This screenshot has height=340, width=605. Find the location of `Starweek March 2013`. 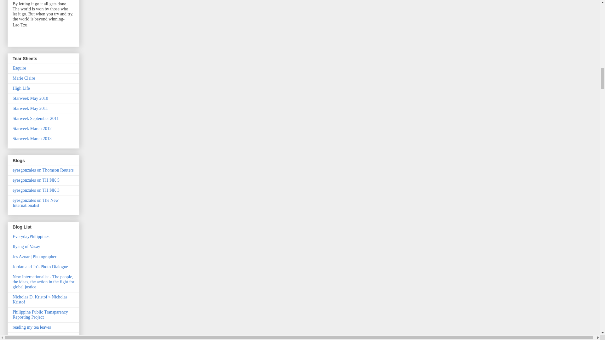

Starweek March 2013 is located at coordinates (32, 139).